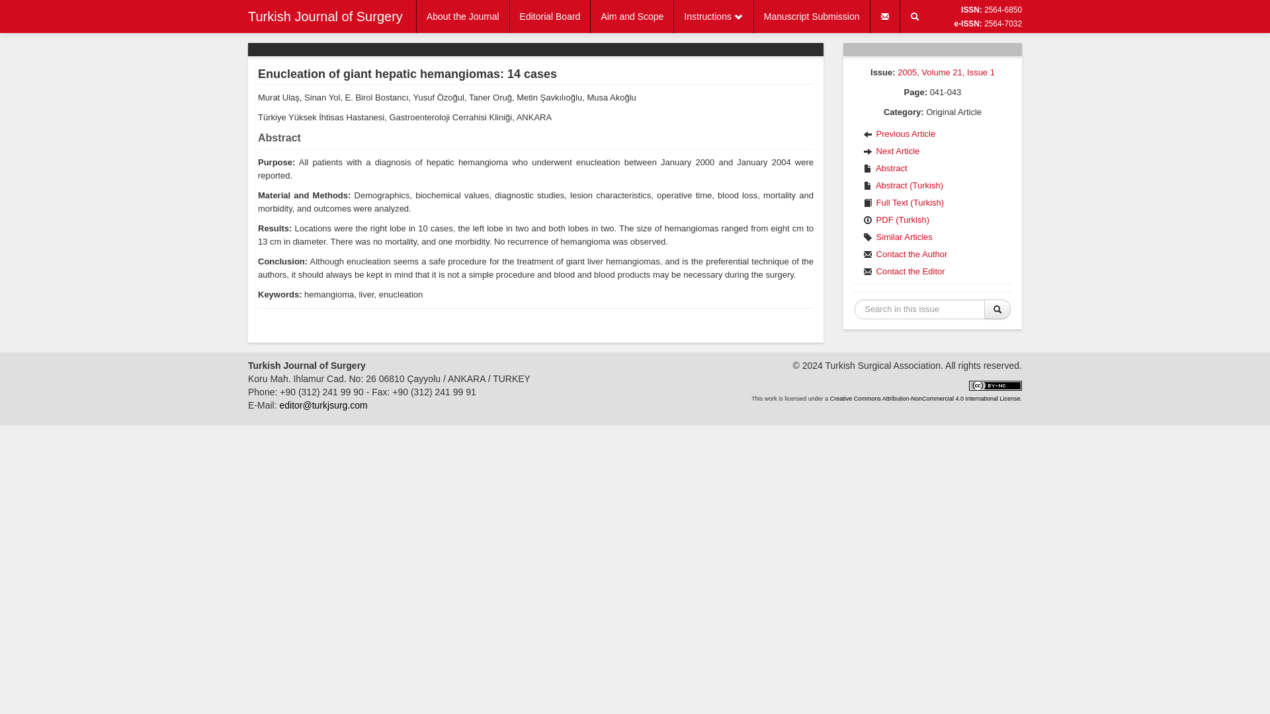 The height and width of the screenshot is (714, 1270). What do you see at coordinates (946, 71) in the screenshot?
I see `2005, Volume 21, Issue 1` at bounding box center [946, 71].